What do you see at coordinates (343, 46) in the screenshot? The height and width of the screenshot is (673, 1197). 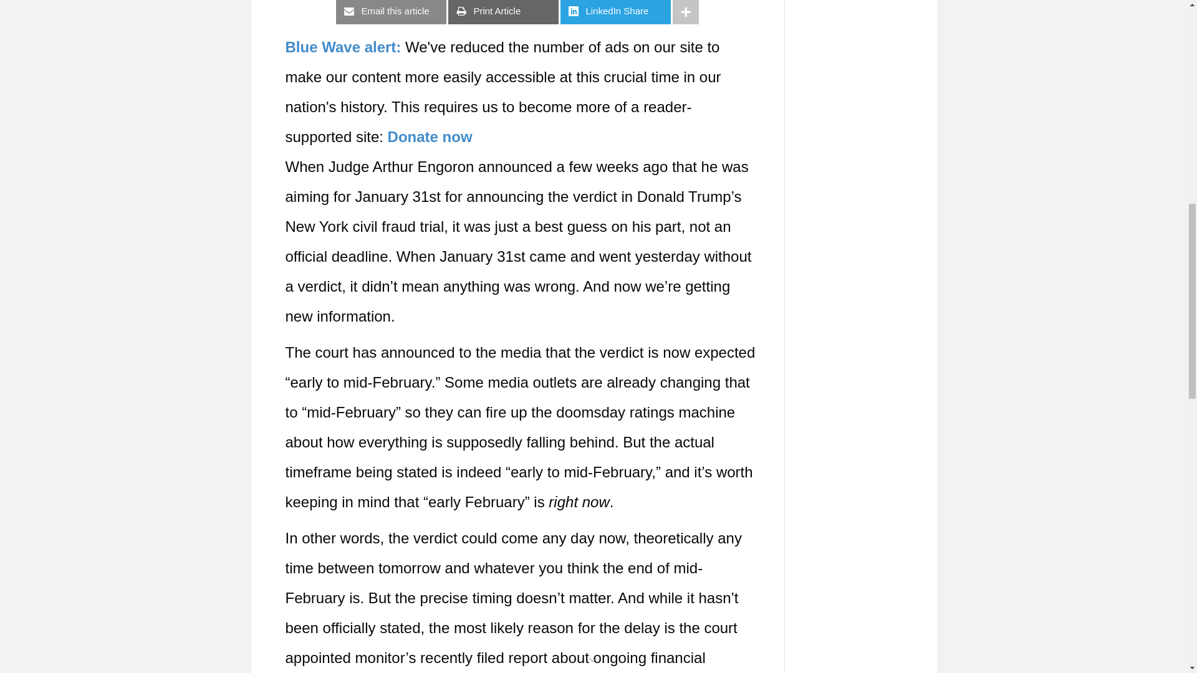 I see `Blue Wave alert:` at bounding box center [343, 46].